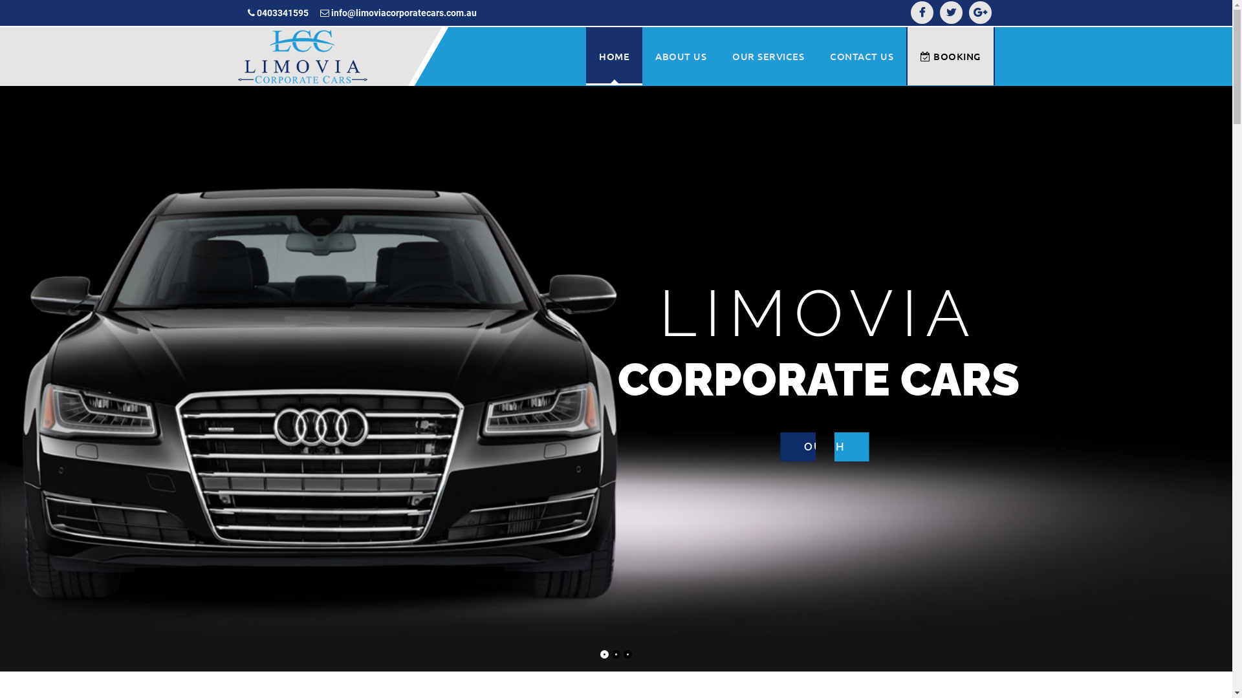 Image resolution: width=1242 pixels, height=698 pixels. I want to click on Google-plus, so click(981, 13).